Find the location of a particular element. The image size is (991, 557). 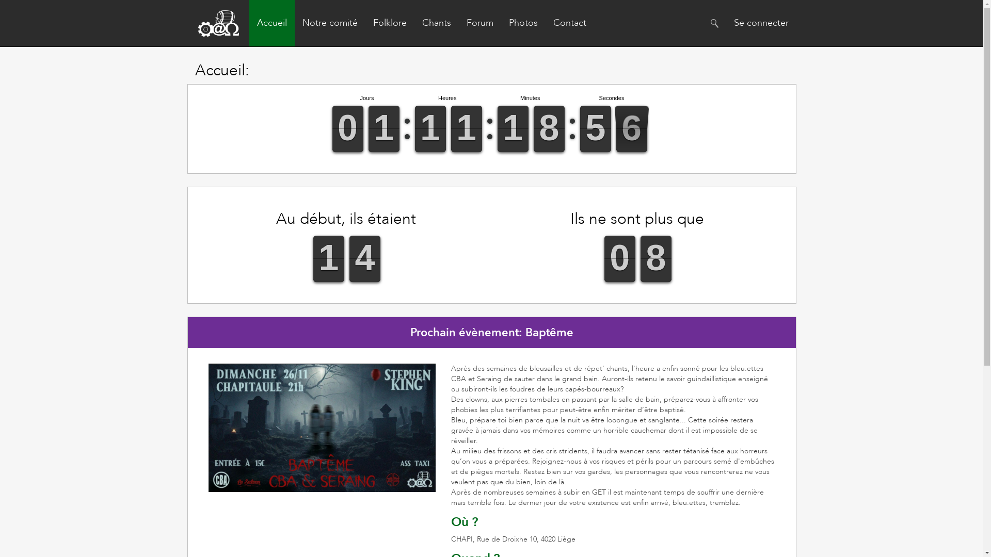

0
0 is located at coordinates (467, 129).